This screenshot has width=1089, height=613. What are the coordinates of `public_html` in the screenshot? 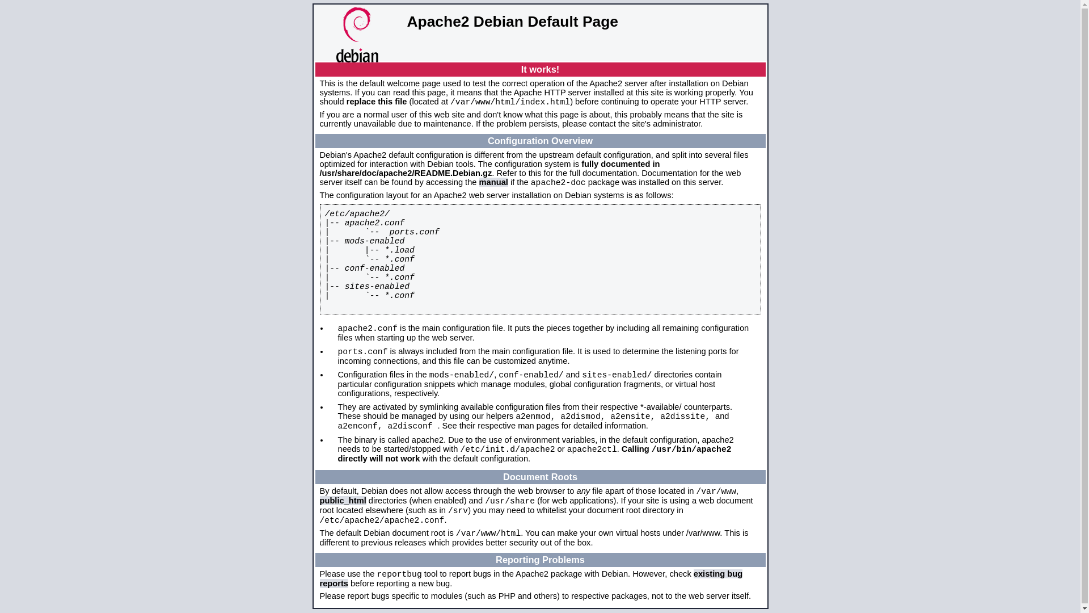 It's located at (343, 501).